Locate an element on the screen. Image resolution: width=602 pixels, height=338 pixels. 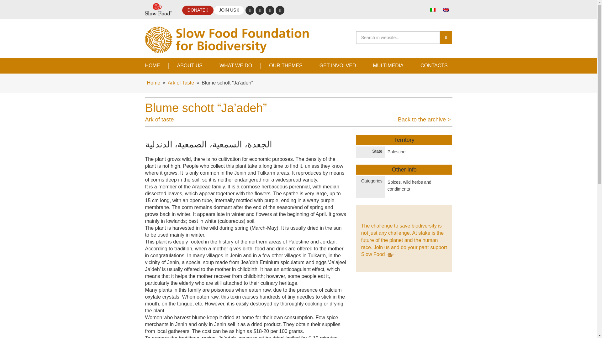
MULTIMEDIA is located at coordinates (388, 65).